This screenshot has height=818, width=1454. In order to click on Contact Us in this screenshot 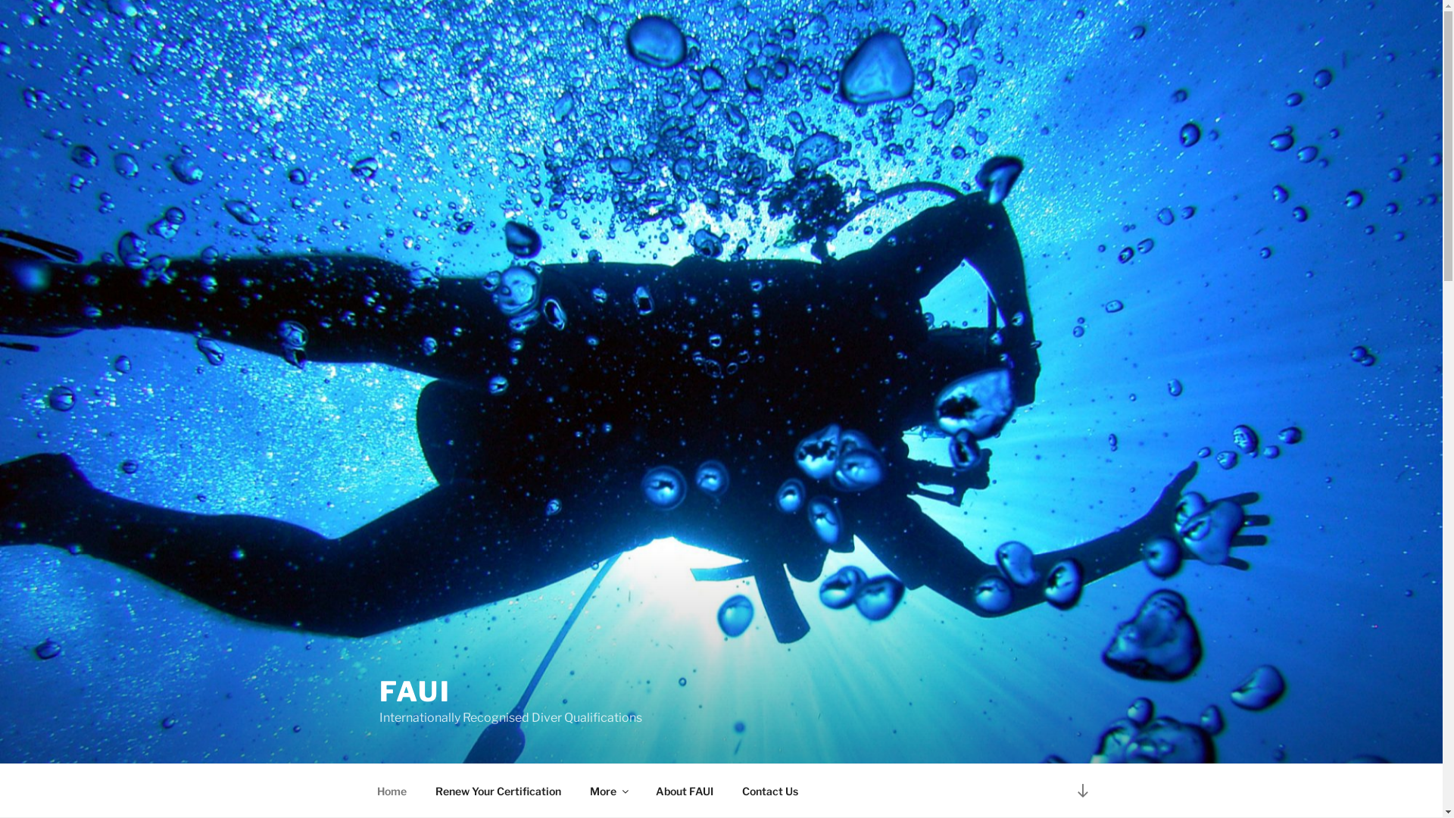, I will do `click(769, 791)`.